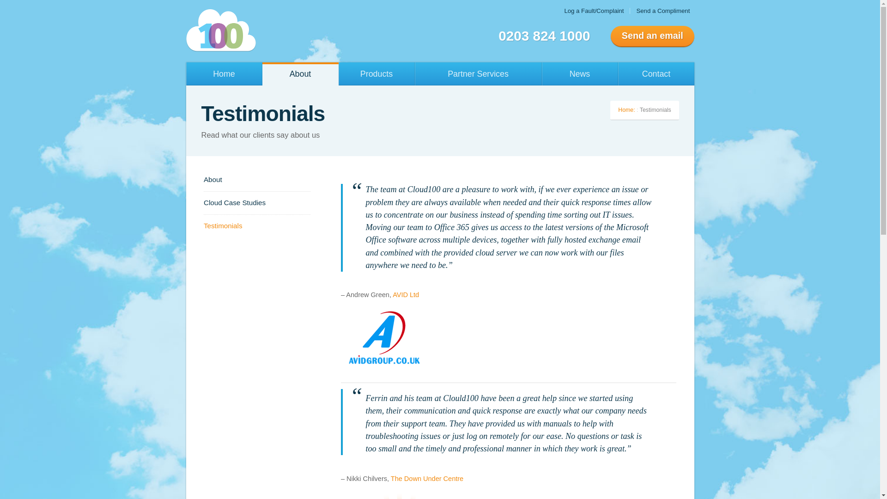 This screenshot has height=499, width=887. I want to click on Cloud Case Studies, so click(257, 202).